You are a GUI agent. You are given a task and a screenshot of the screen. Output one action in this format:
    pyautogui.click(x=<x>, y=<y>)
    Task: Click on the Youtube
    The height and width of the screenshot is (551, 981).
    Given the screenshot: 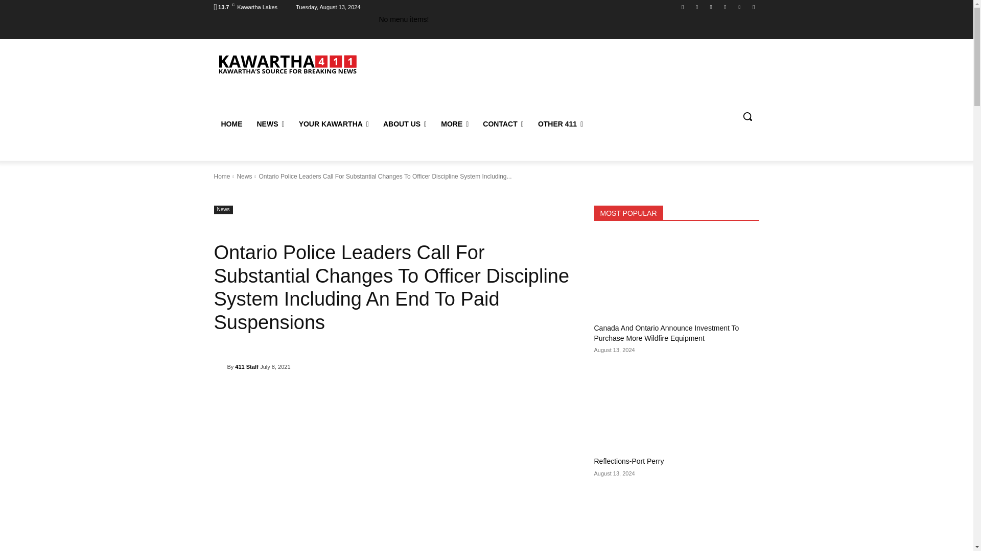 What is the action you would take?
    pyautogui.click(x=753, y=7)
    